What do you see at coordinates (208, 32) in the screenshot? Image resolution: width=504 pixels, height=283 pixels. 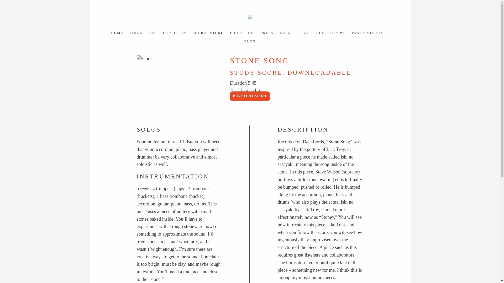 I see `SCORES STORE` at bounding box center [208, 32].